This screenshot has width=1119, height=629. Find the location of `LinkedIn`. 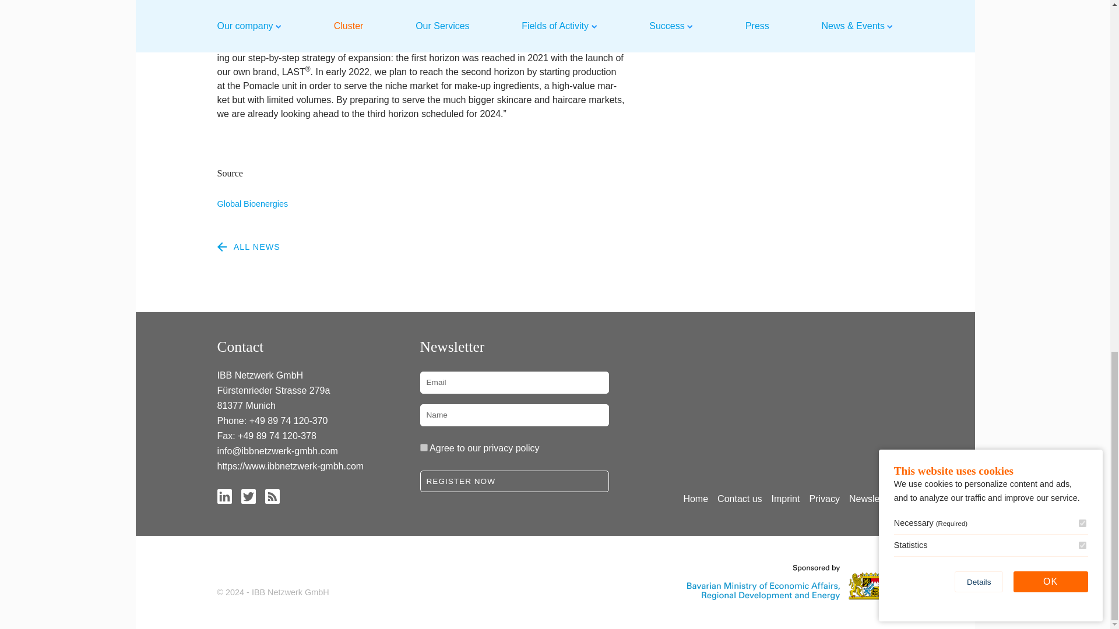

LinkedIn is located at coordinates (224, 496).